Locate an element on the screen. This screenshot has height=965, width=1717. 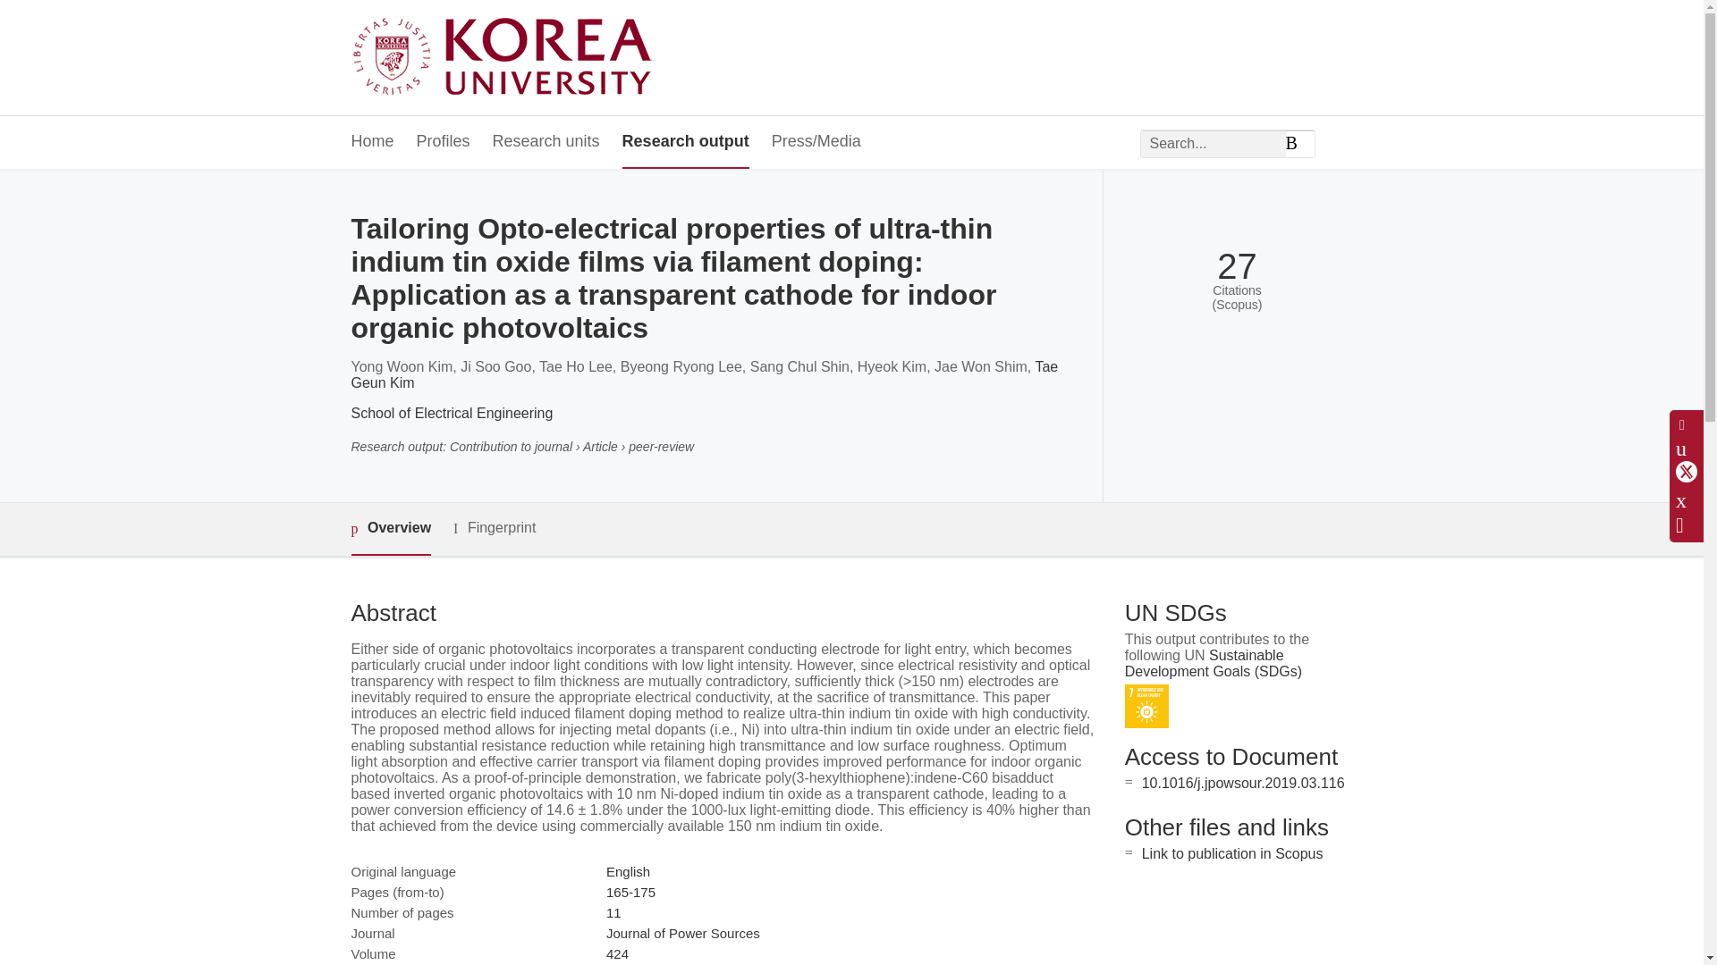
Link to publication in Scopus is located at coordinates (1232, 854).